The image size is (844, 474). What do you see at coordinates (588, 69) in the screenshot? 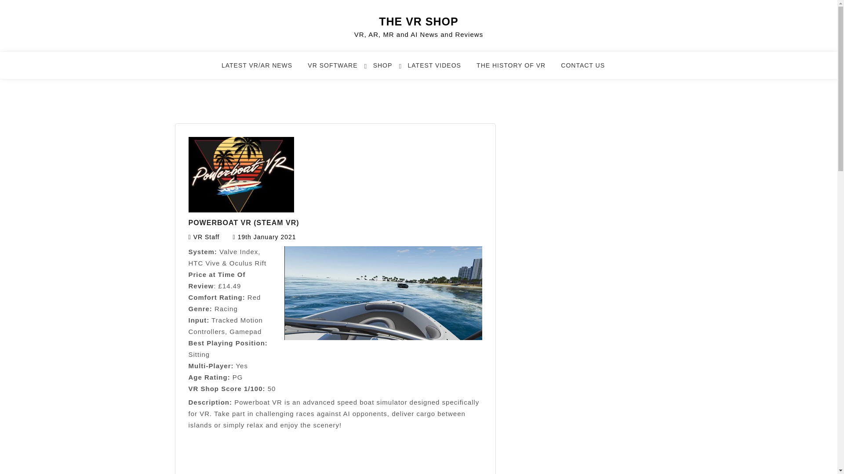
I see `CONTACT US` at bounding box center [588, 69].